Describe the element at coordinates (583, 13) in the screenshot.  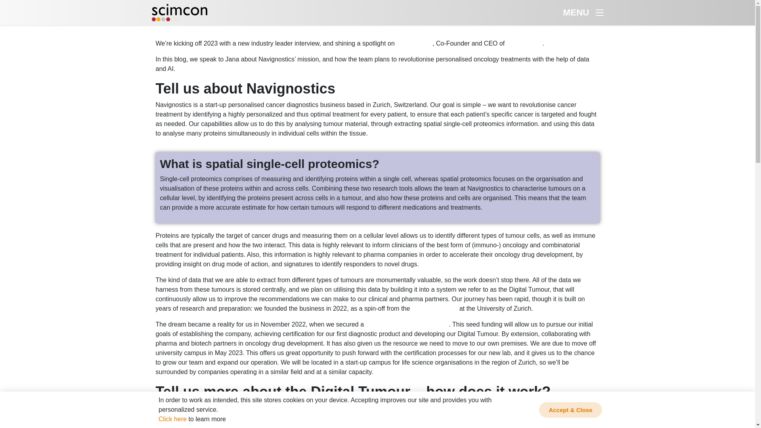
I see `MENU` at that location.